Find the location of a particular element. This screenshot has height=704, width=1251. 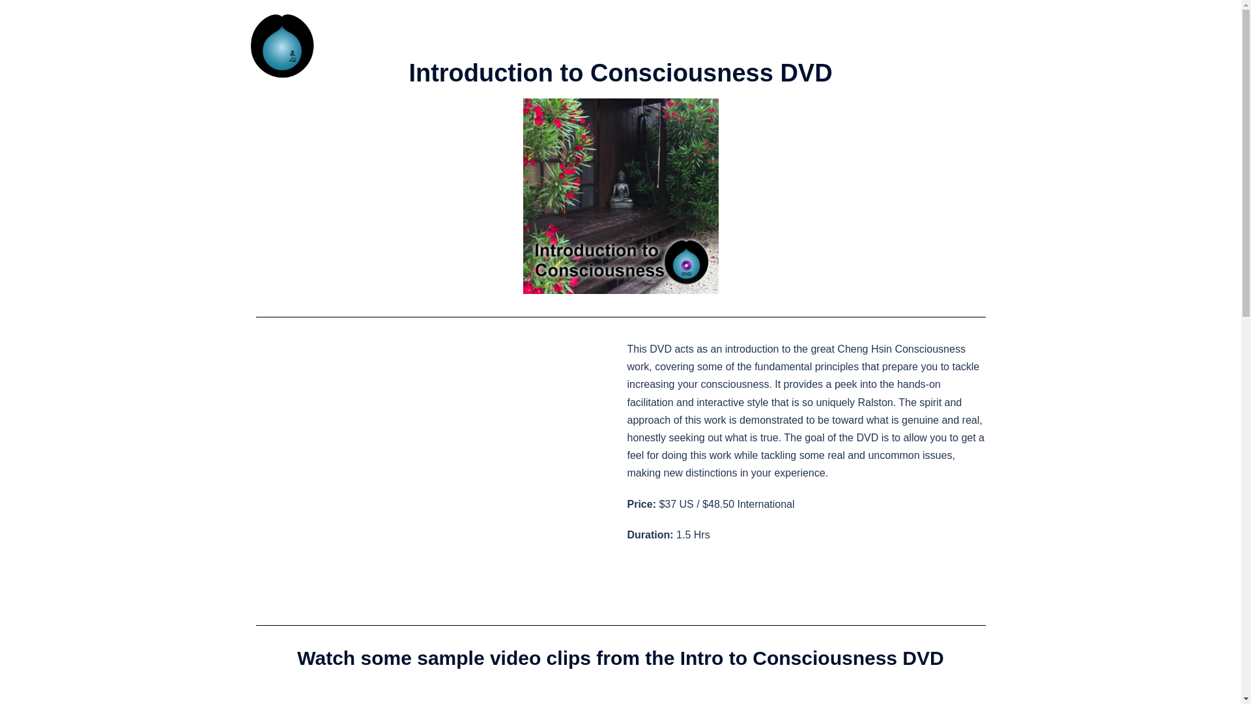

Home is located at coordinates (524, 38).